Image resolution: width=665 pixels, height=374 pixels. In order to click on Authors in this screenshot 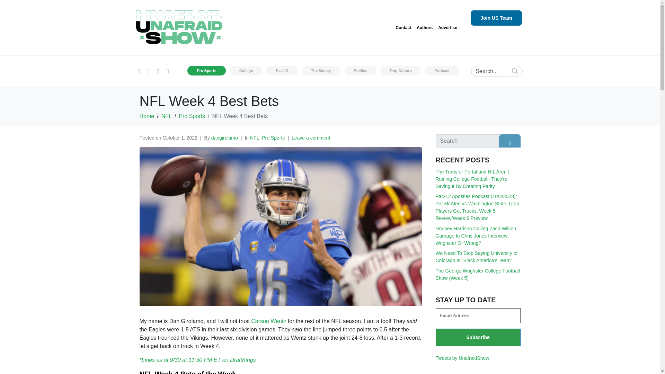, I will do `click(425, 28)`.